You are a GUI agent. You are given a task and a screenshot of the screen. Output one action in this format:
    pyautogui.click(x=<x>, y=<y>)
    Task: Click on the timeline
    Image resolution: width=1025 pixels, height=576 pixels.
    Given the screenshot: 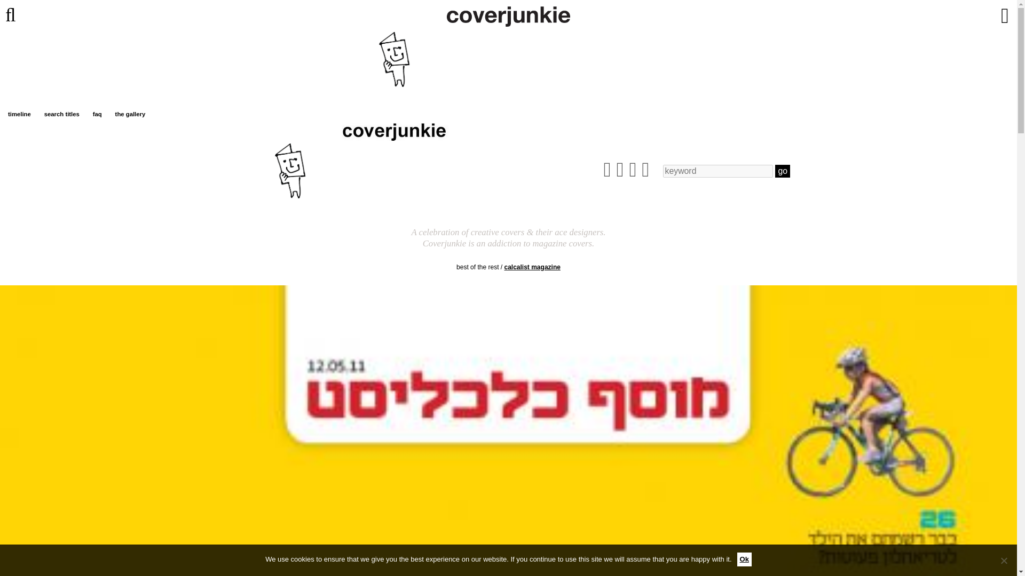 What is the action you would take?
    pyautogui.click(x=19, y=114)
    